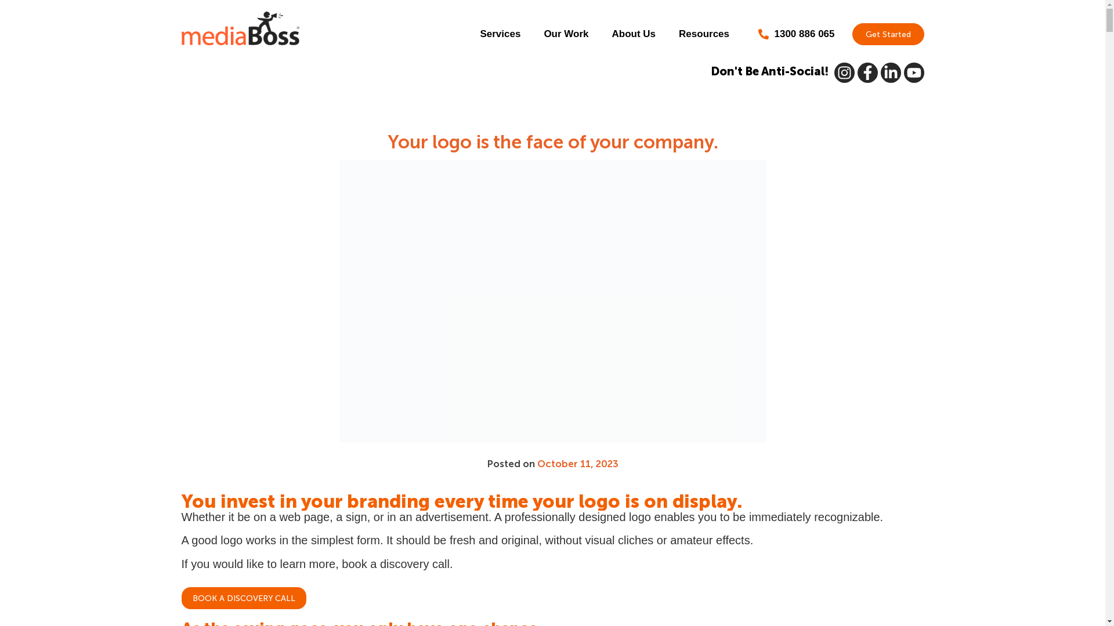 Image resolution: width=1114 pixels, height=626 pixels. What do you see at coordinates (578, 464) in the screenshot?
I see `October 11, 2023` at bounding box center [578, 464].